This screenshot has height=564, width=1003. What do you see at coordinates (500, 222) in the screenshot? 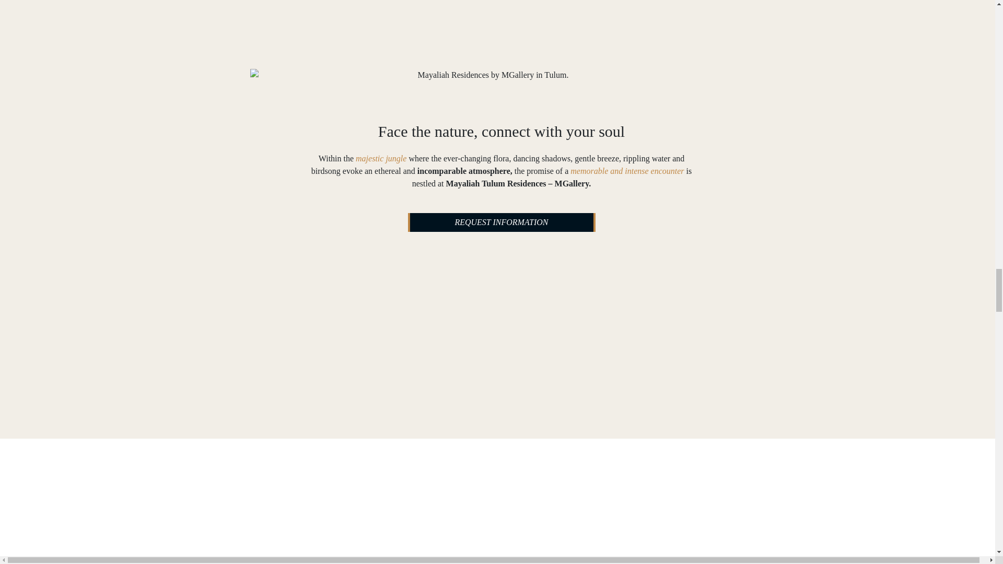
I see `REQUEST INFORMATION` at bounding box center [500, 222].